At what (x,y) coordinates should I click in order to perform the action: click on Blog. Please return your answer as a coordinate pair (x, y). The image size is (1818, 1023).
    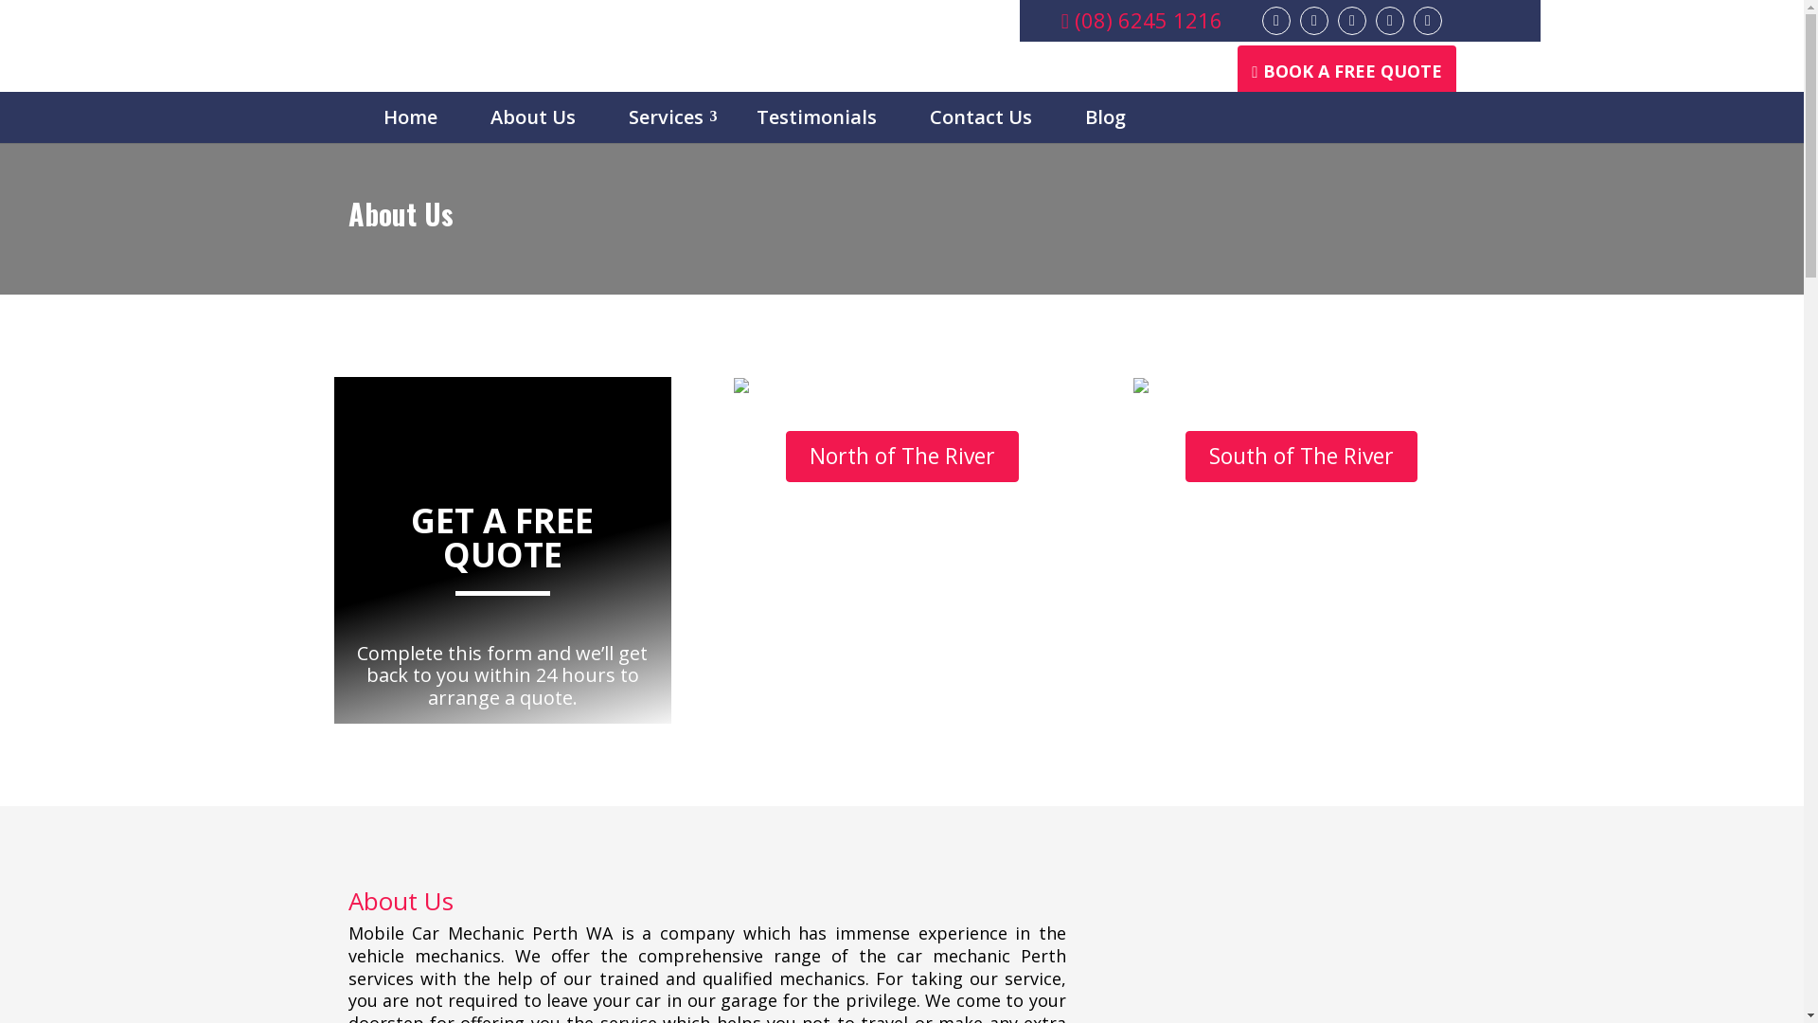
    Looking at the image, I should click on (1104, 117).